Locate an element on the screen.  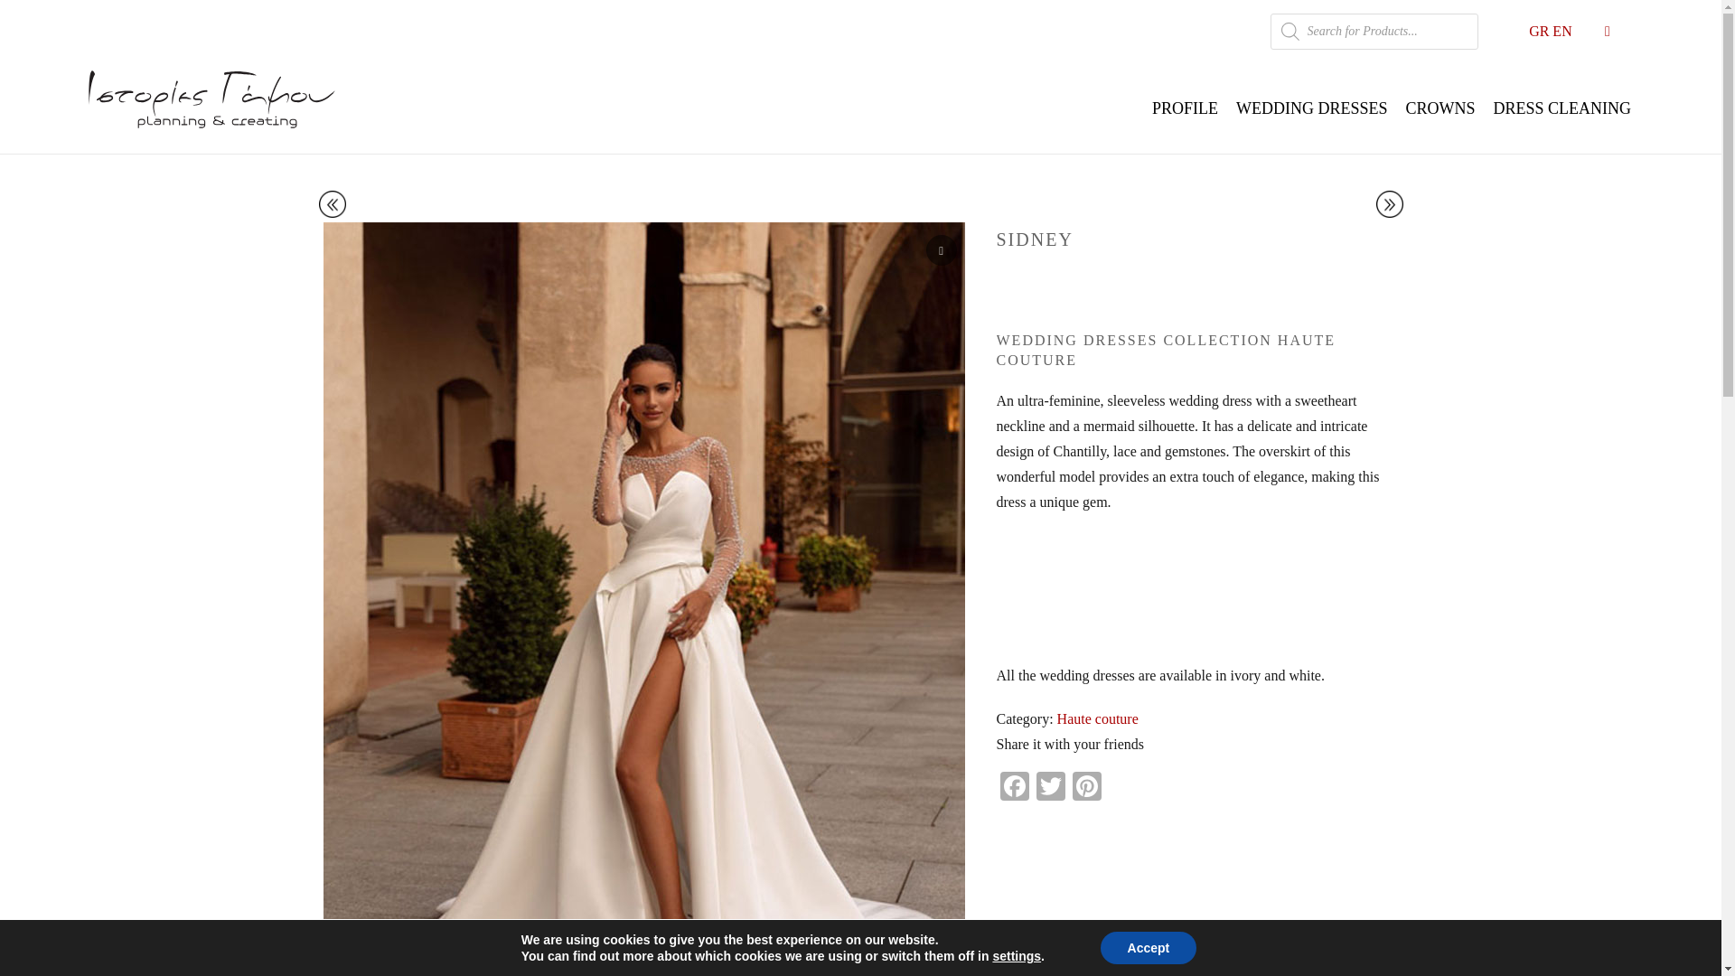
DRESS CLEANING is located at coordinates (1561, 108).